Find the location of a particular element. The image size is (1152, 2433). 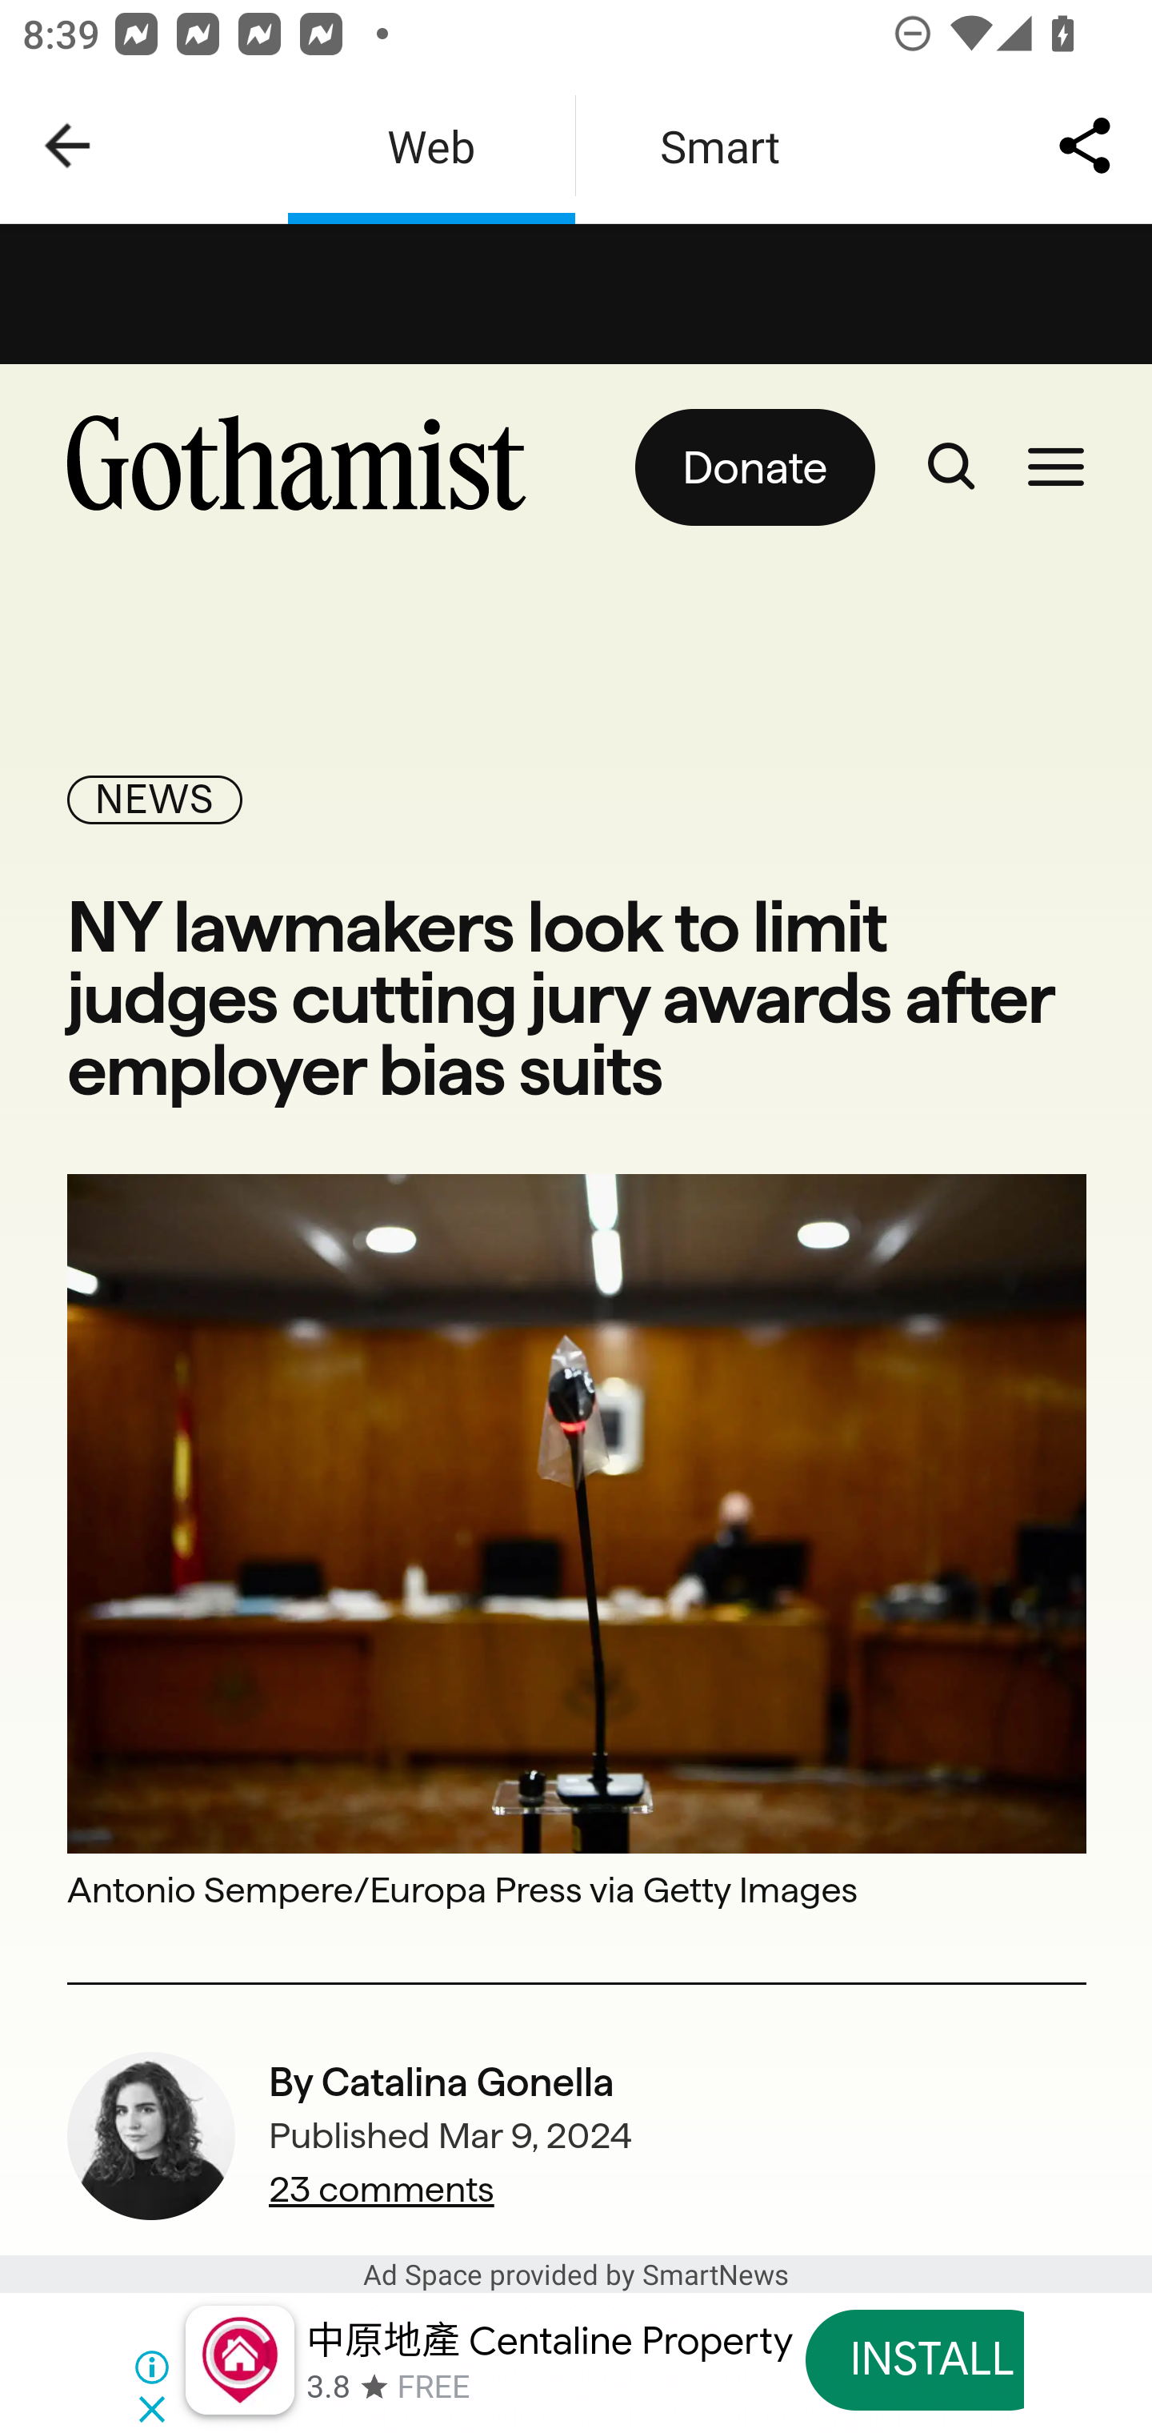

Gothamist is located at coordinates (309, 467).